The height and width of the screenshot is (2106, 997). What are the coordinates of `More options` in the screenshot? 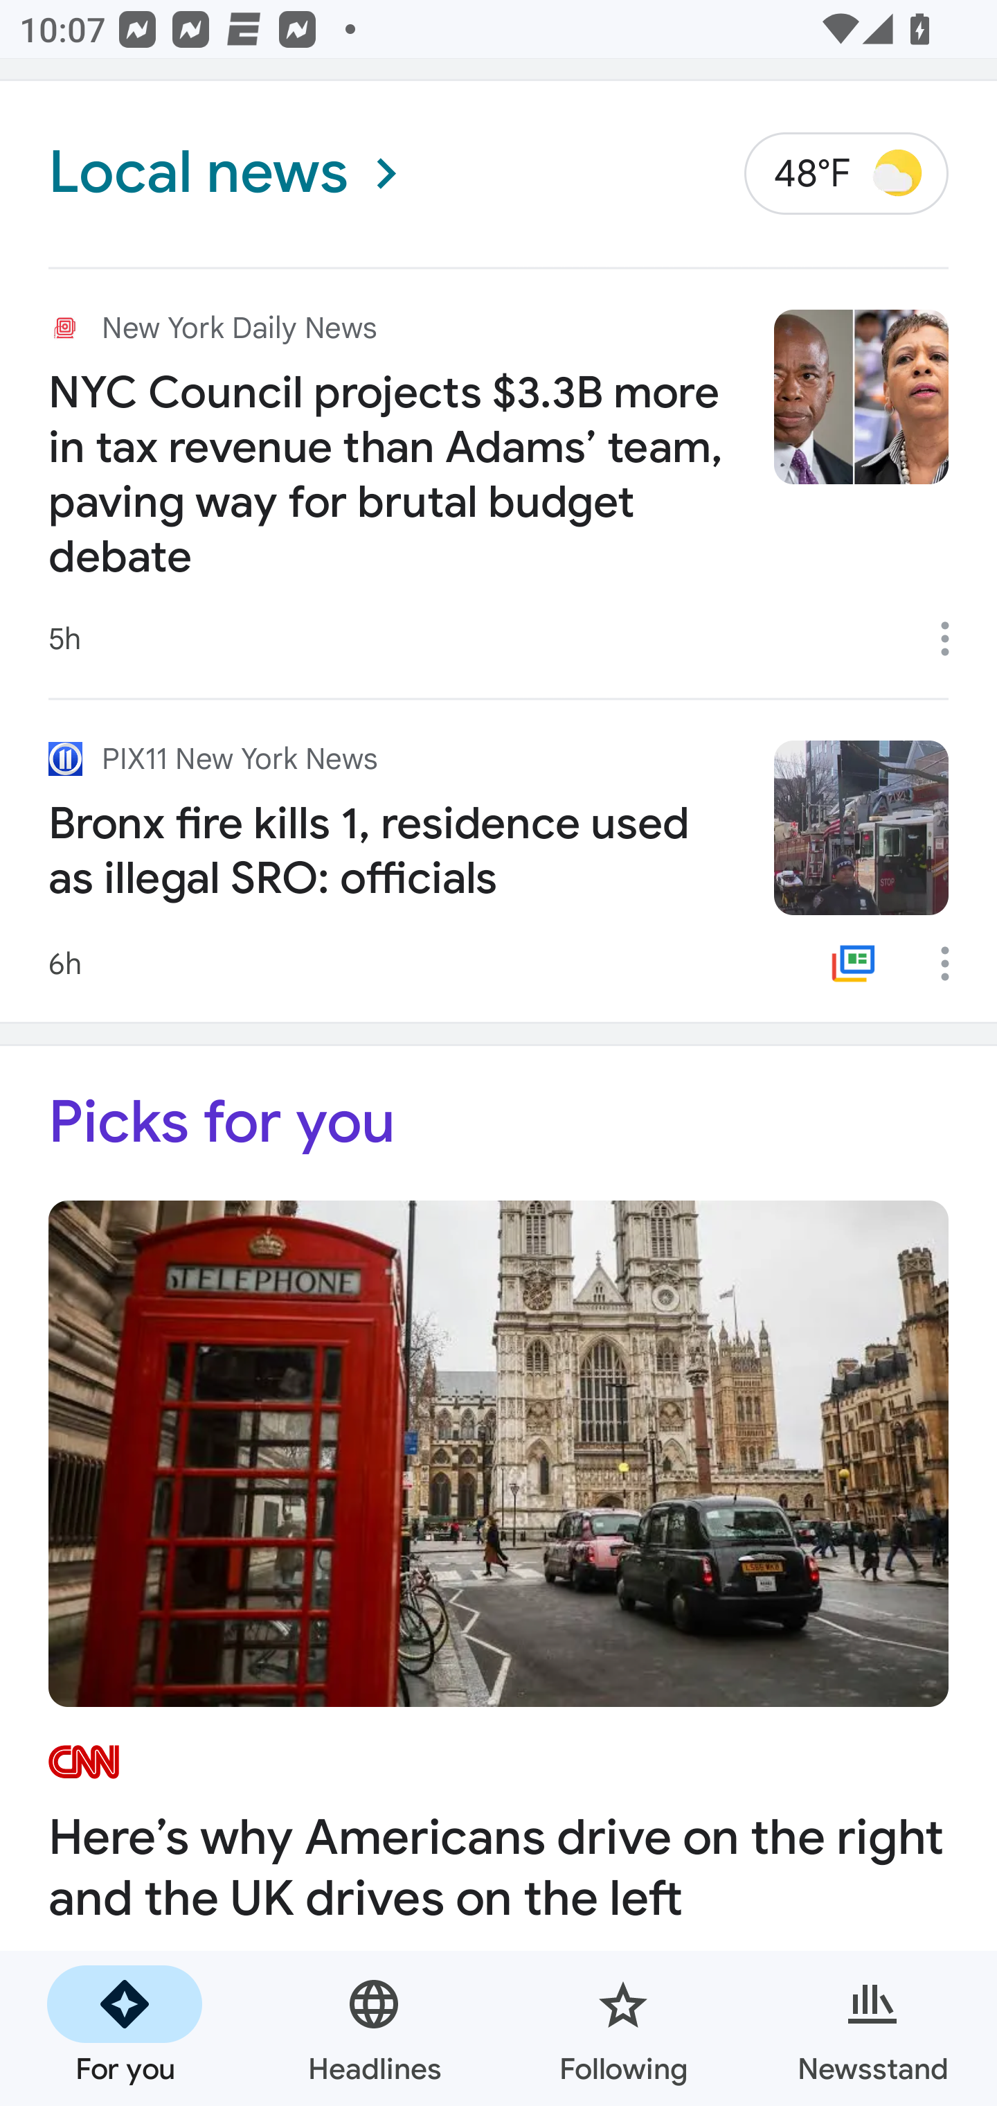 It's located at (954, 963).